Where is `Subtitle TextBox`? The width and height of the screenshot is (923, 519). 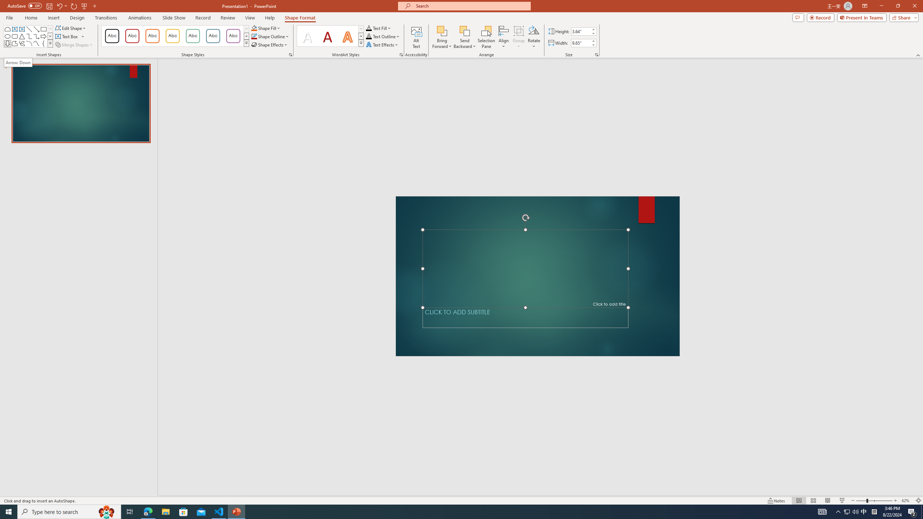
Subtitle TextBox is located at coordinates (526, 318).